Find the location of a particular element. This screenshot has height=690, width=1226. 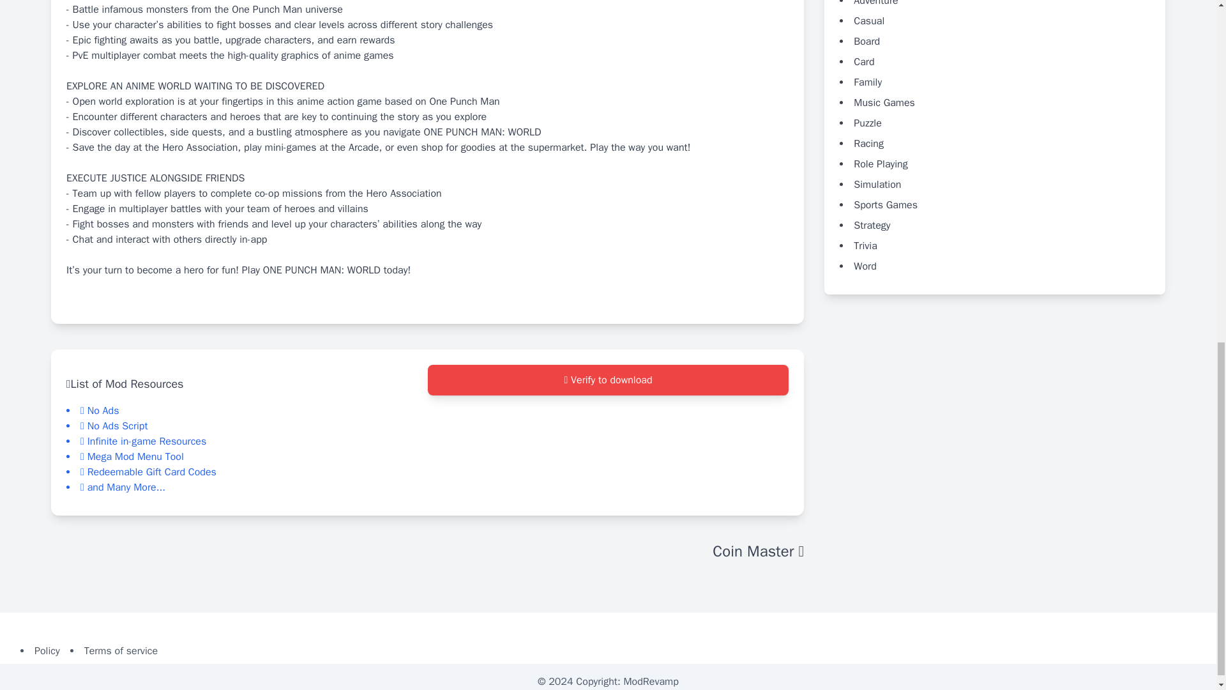

Casual is located at coordinates (868, 20).